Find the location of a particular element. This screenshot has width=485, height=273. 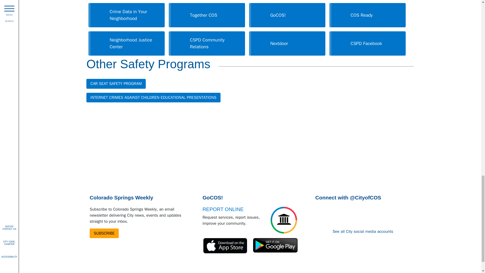

Crime Data in Your Neighborhood is located at coordinates (126, 15).